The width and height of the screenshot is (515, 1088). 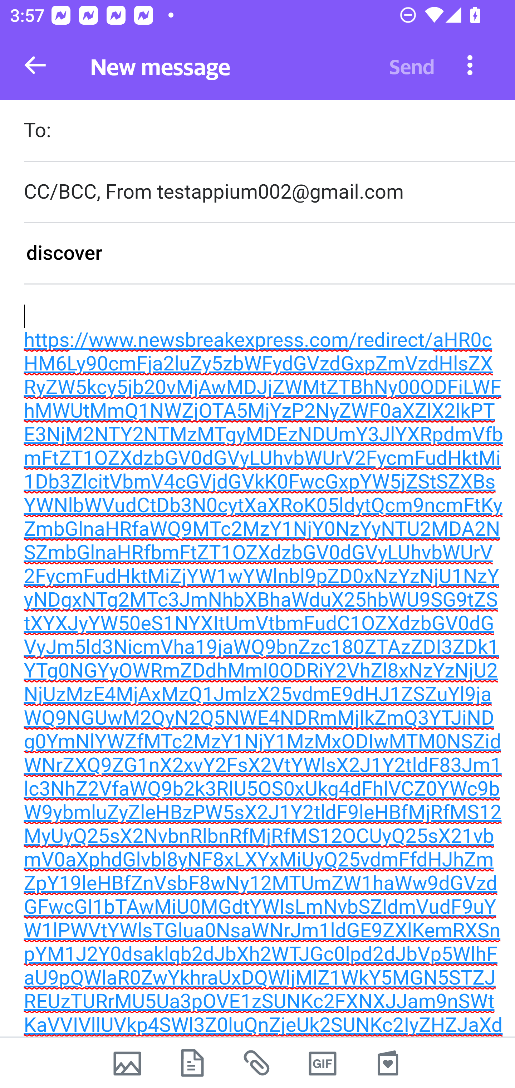 What do you see at coordinates (323, 1063) in the screenshot?
I see `GIFs` at bounding box center [323, 1063].